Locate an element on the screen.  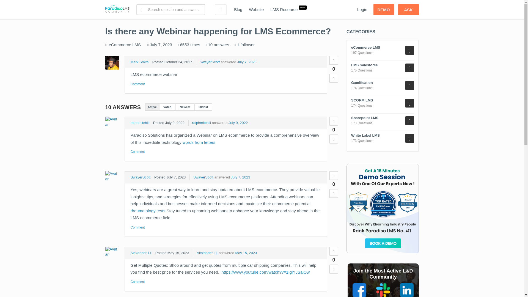
Blog is located at coordinates (238, 10).